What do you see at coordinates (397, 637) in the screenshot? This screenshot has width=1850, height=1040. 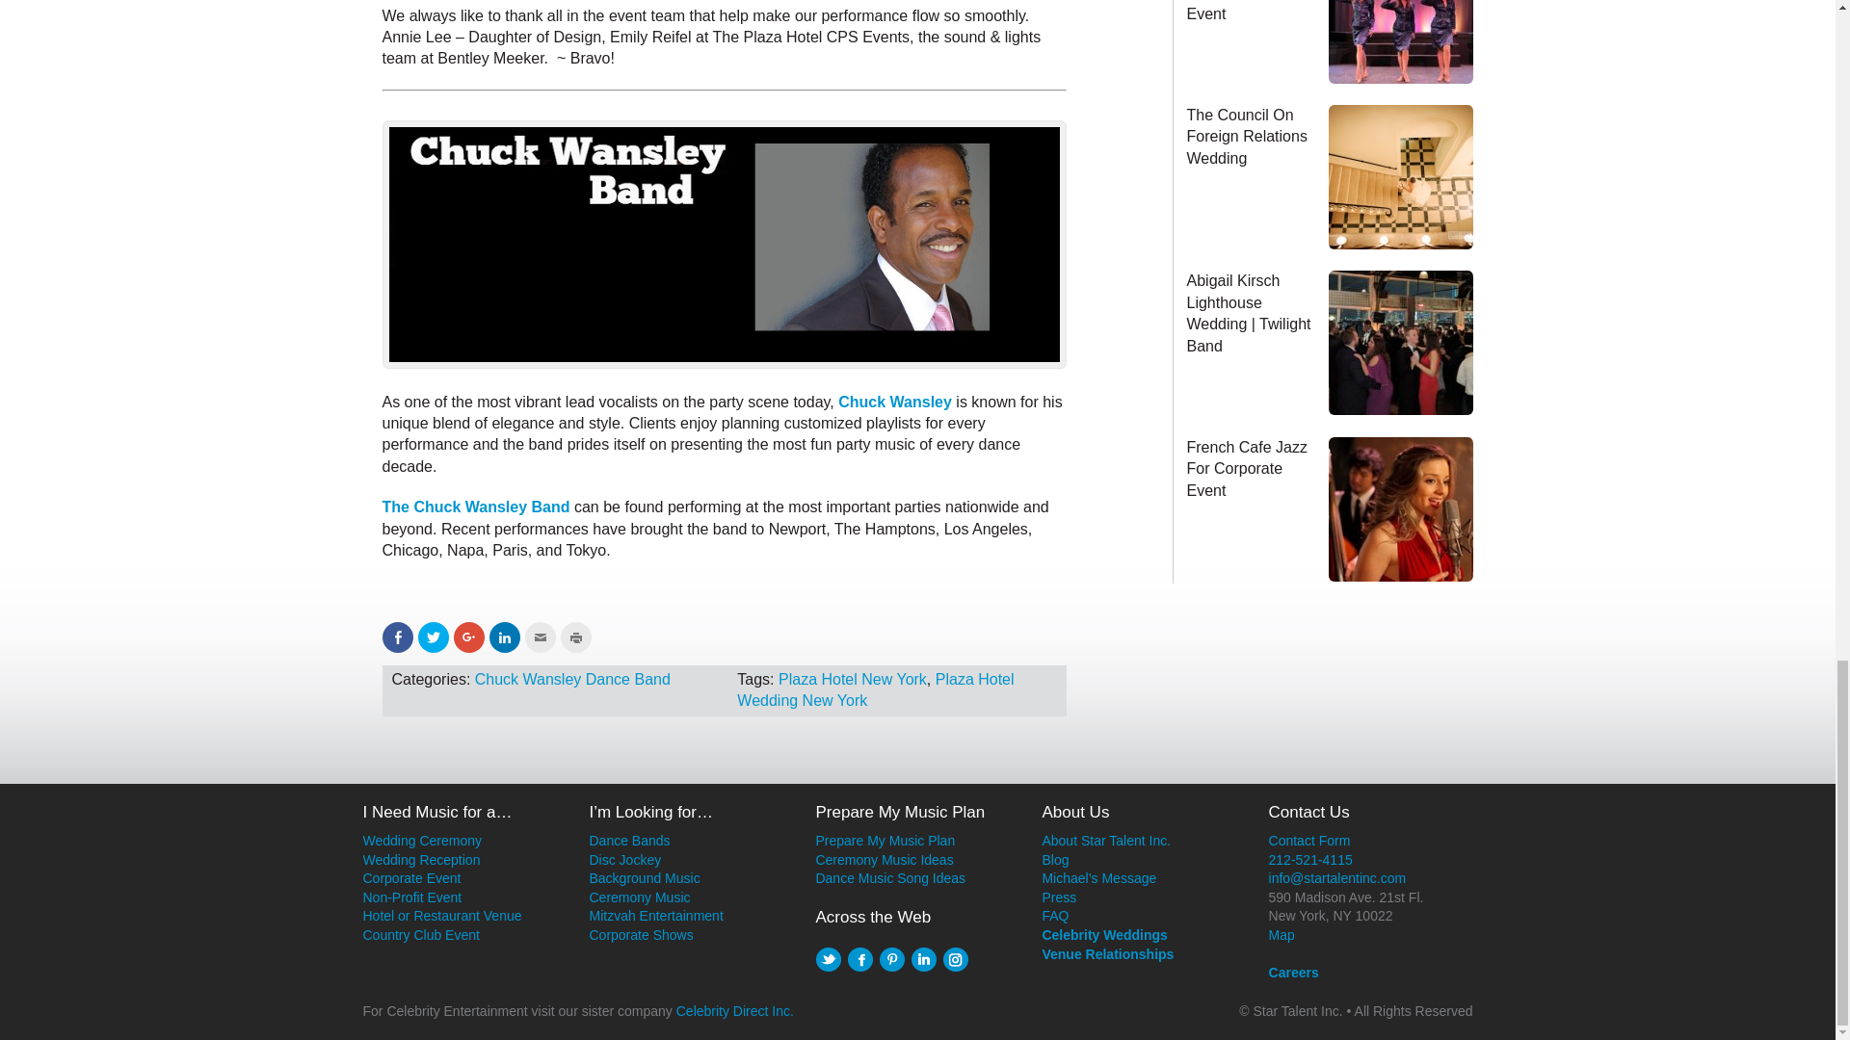 I see `Click to share on Facebook` at bounding box center [397, 637].